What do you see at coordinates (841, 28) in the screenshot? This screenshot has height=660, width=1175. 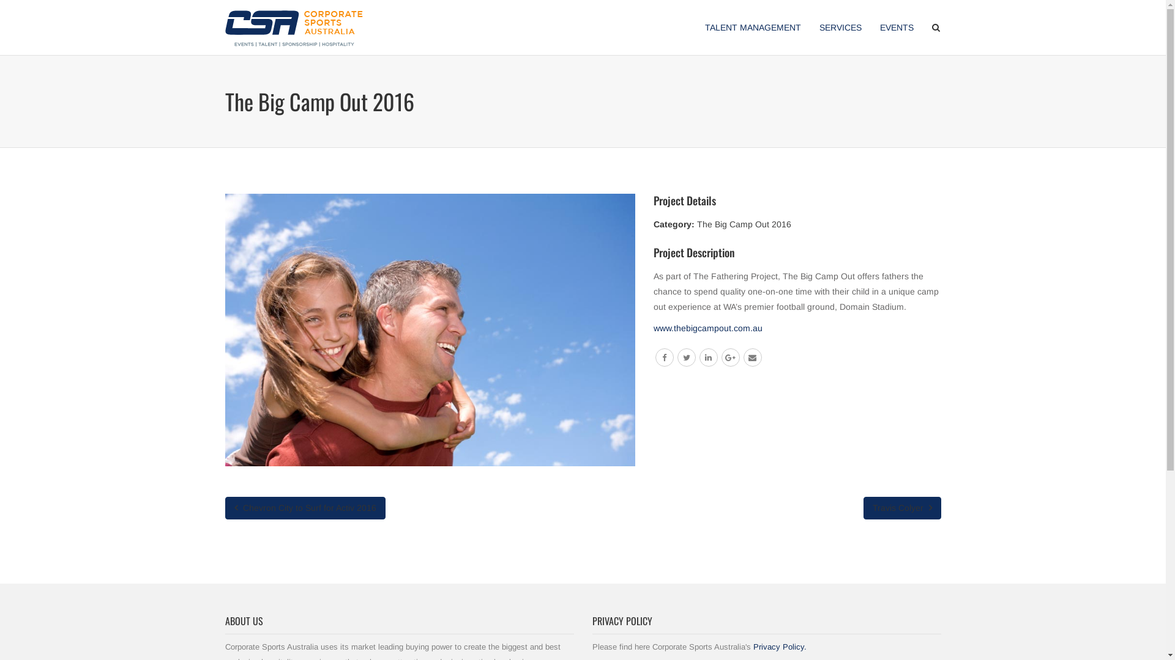 I see `SERVICES` at bounding box center [841, 28].